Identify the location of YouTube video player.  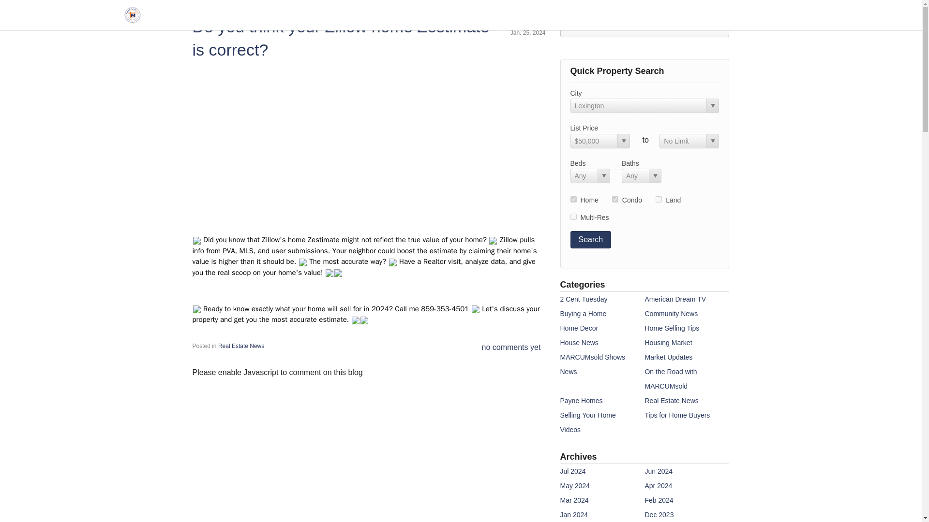
(369, 143).